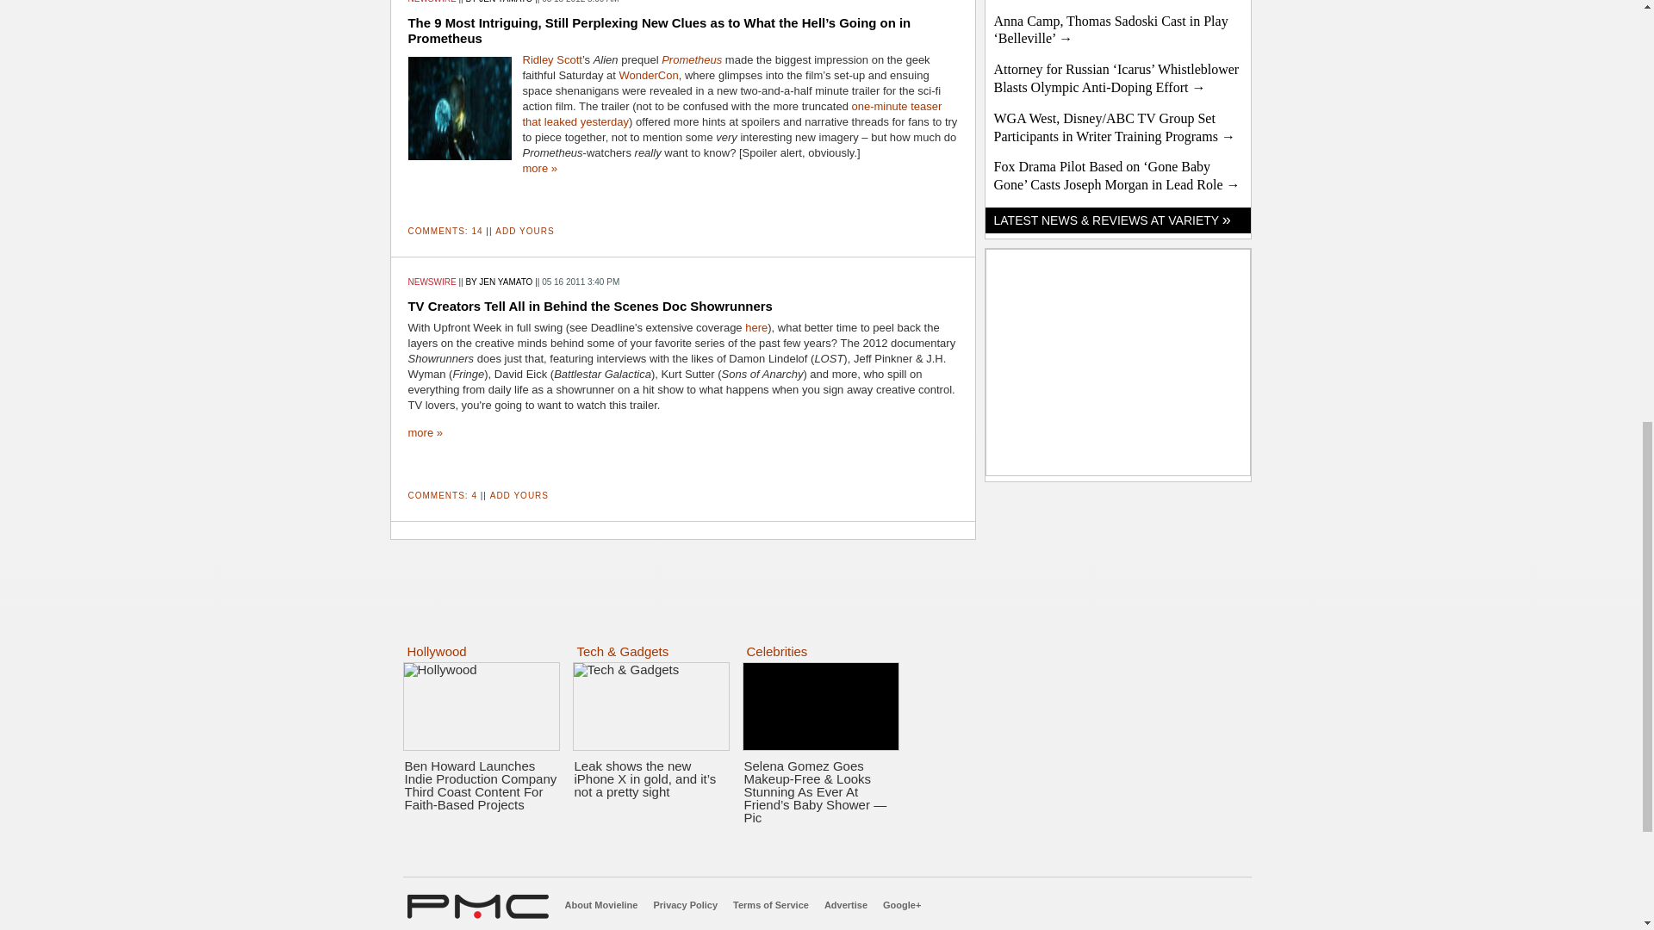  Describe the element at coordinates (1116, 175) in the screenshot. I see `Variety Film` at that location.